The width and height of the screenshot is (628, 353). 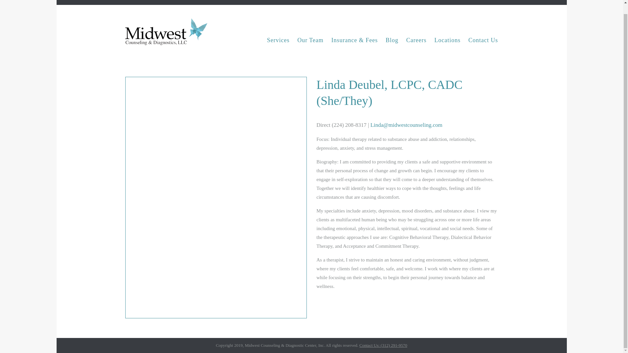 I want to click on Contact Us, so click(x=483, y=40).